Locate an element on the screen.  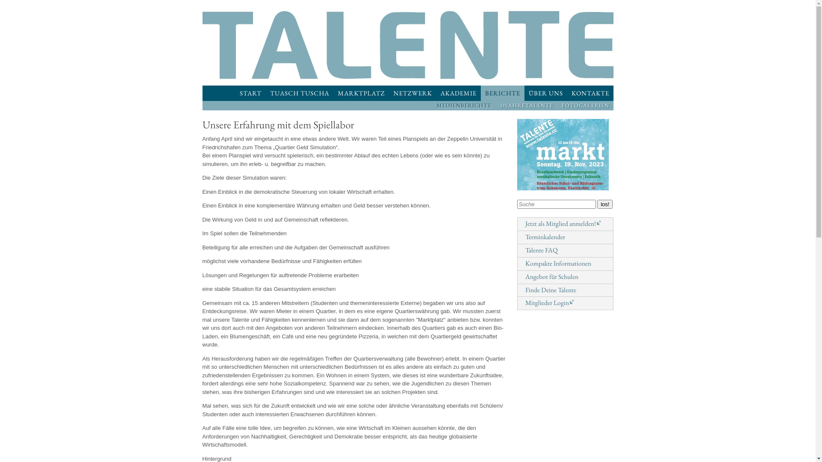
MEDIENBERICHTE is located at coordinates (464, 106).